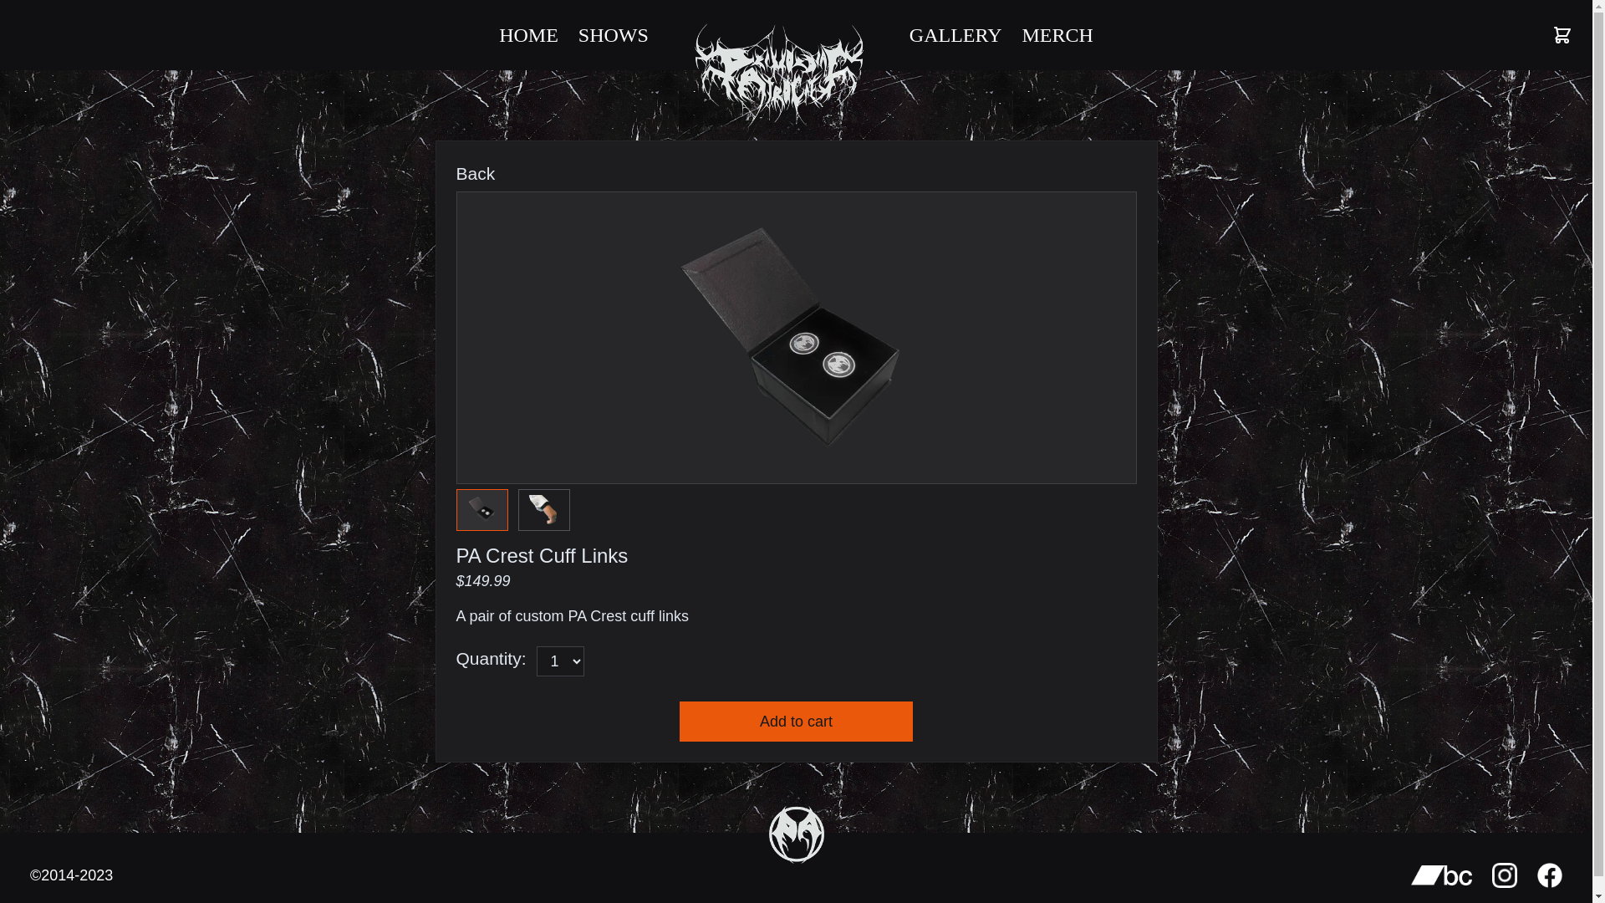 The height and width of the screenshot is (903, 1605). Describe the element at coordinates (614, 35) in the screenshot. I see `SHOWS` at that location.